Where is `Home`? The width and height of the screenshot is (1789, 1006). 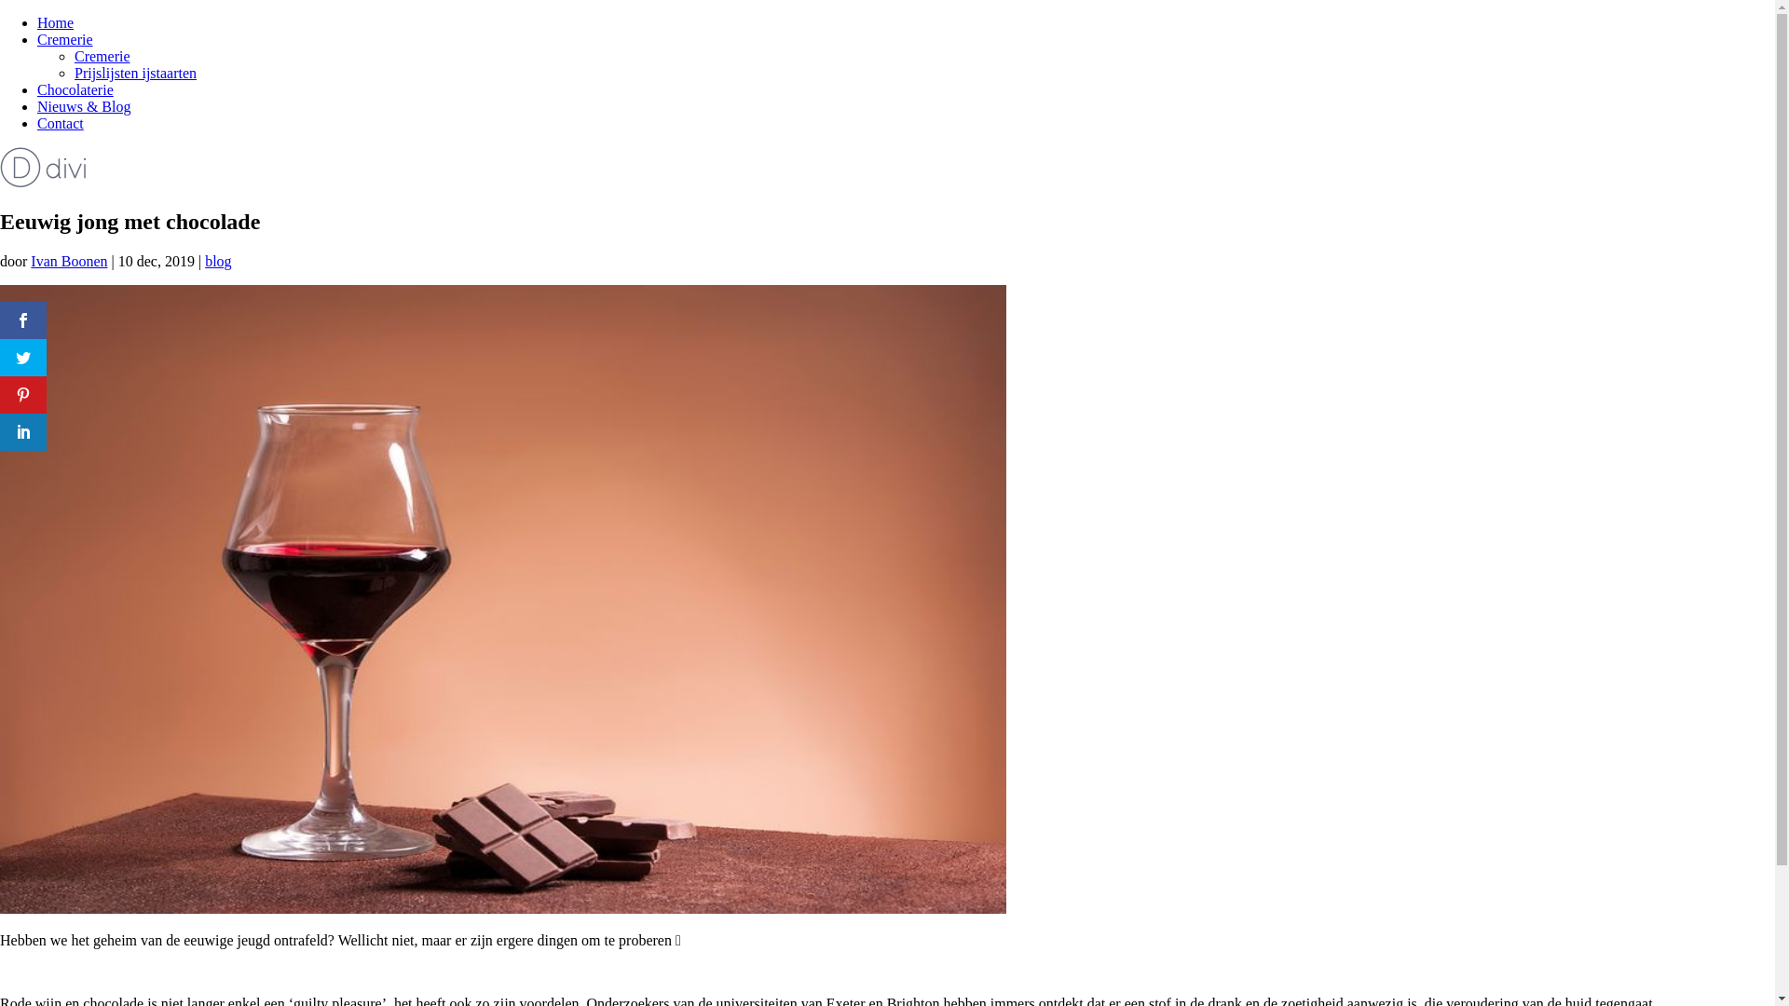 Home is located at coordinates (56, 22).